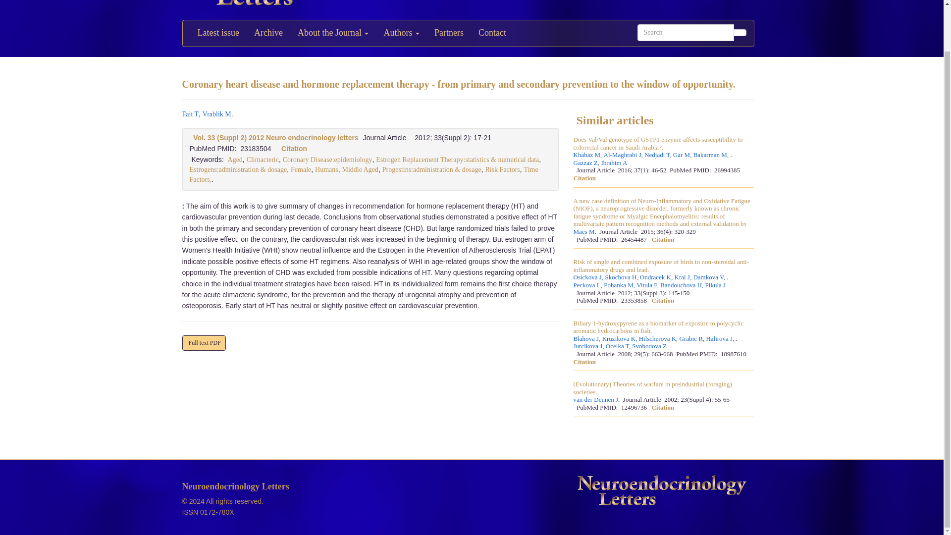 The height and width of the screenshot is (535, 951). What do you see at coordinates (301, 169) in the screenshot?
I see `Female` at bounding box center [301, 169].